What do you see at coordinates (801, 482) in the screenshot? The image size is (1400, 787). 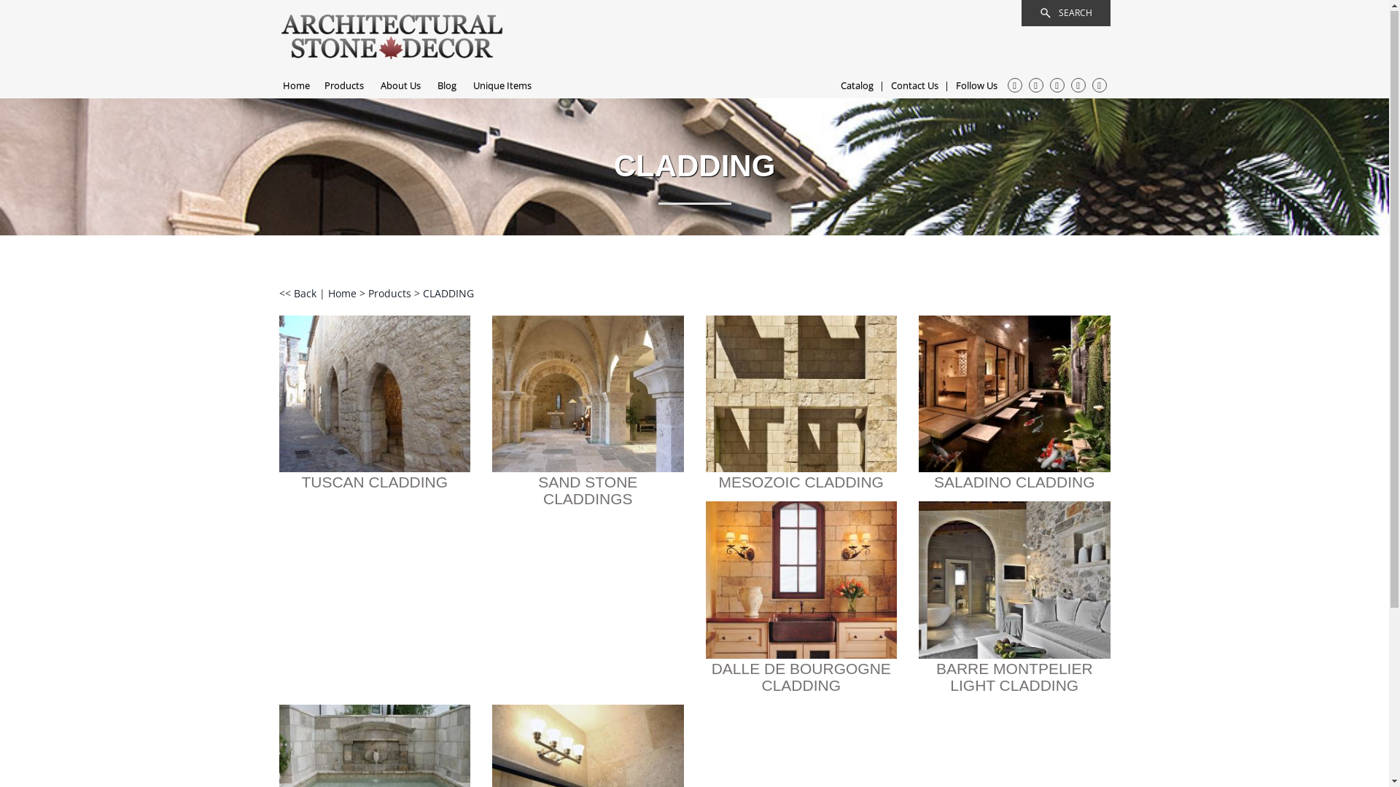 I see `MESOZOIC CLADDING` at bounding box center [801, 482].